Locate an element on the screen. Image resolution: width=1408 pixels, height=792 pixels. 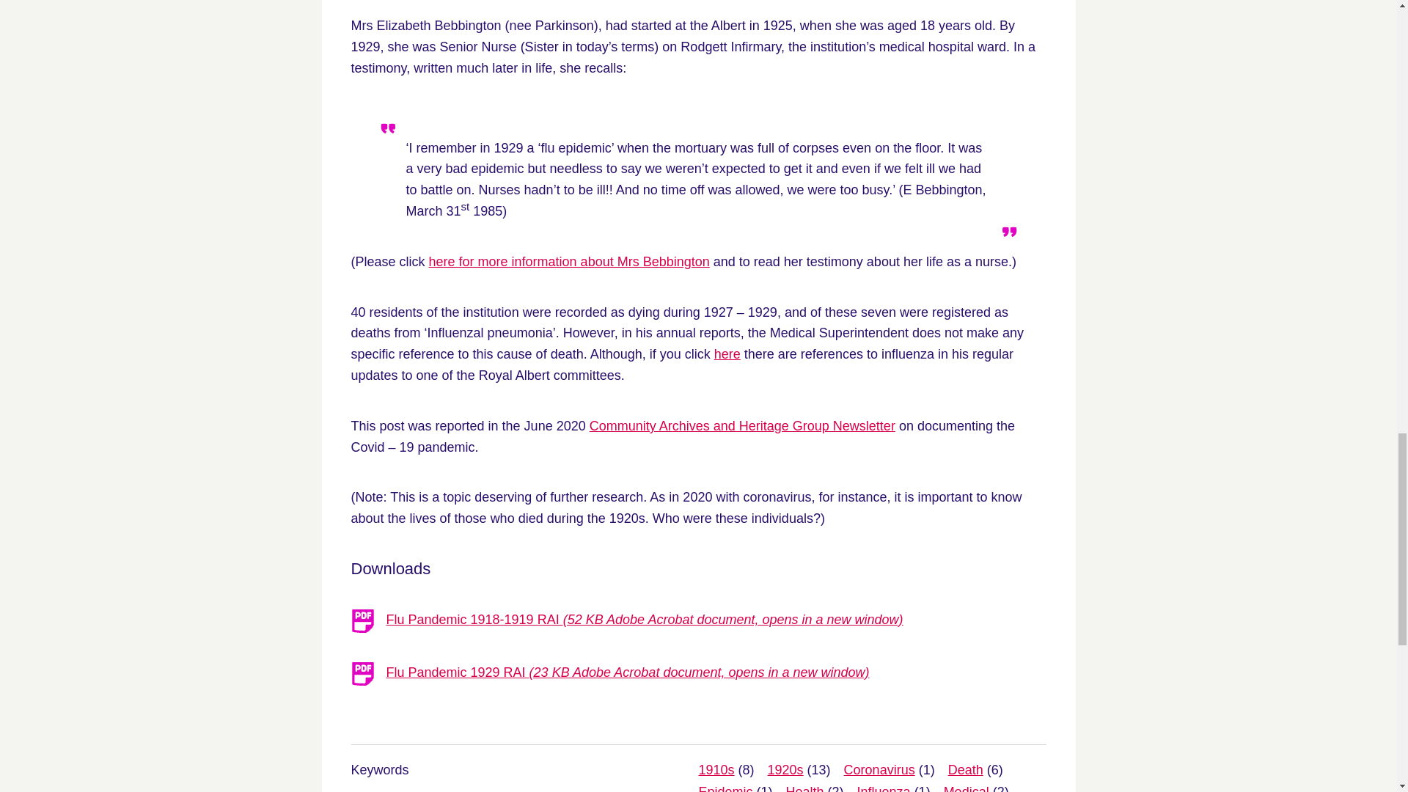
Coronavirus is located at coordinates (879, 770).